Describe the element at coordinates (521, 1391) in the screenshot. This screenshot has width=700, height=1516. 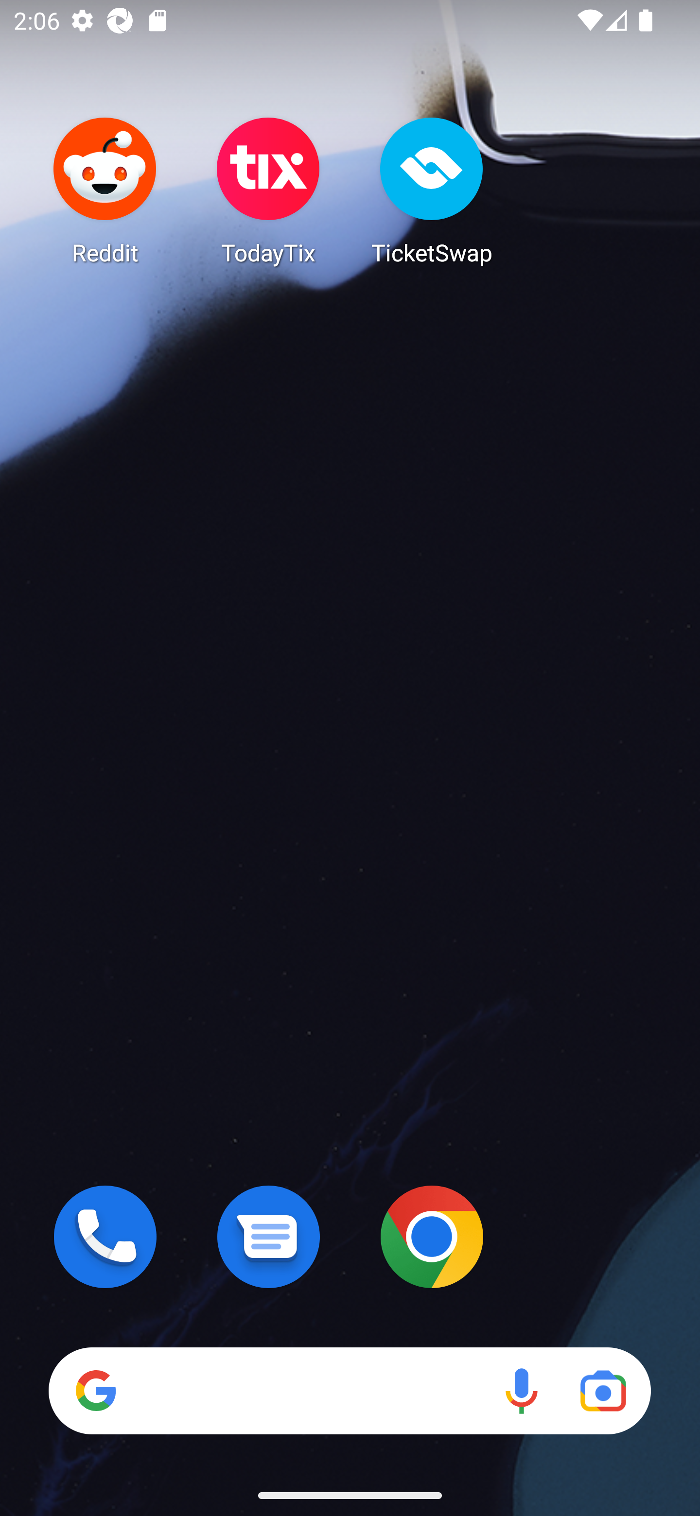
I see `Voice search` at that location.